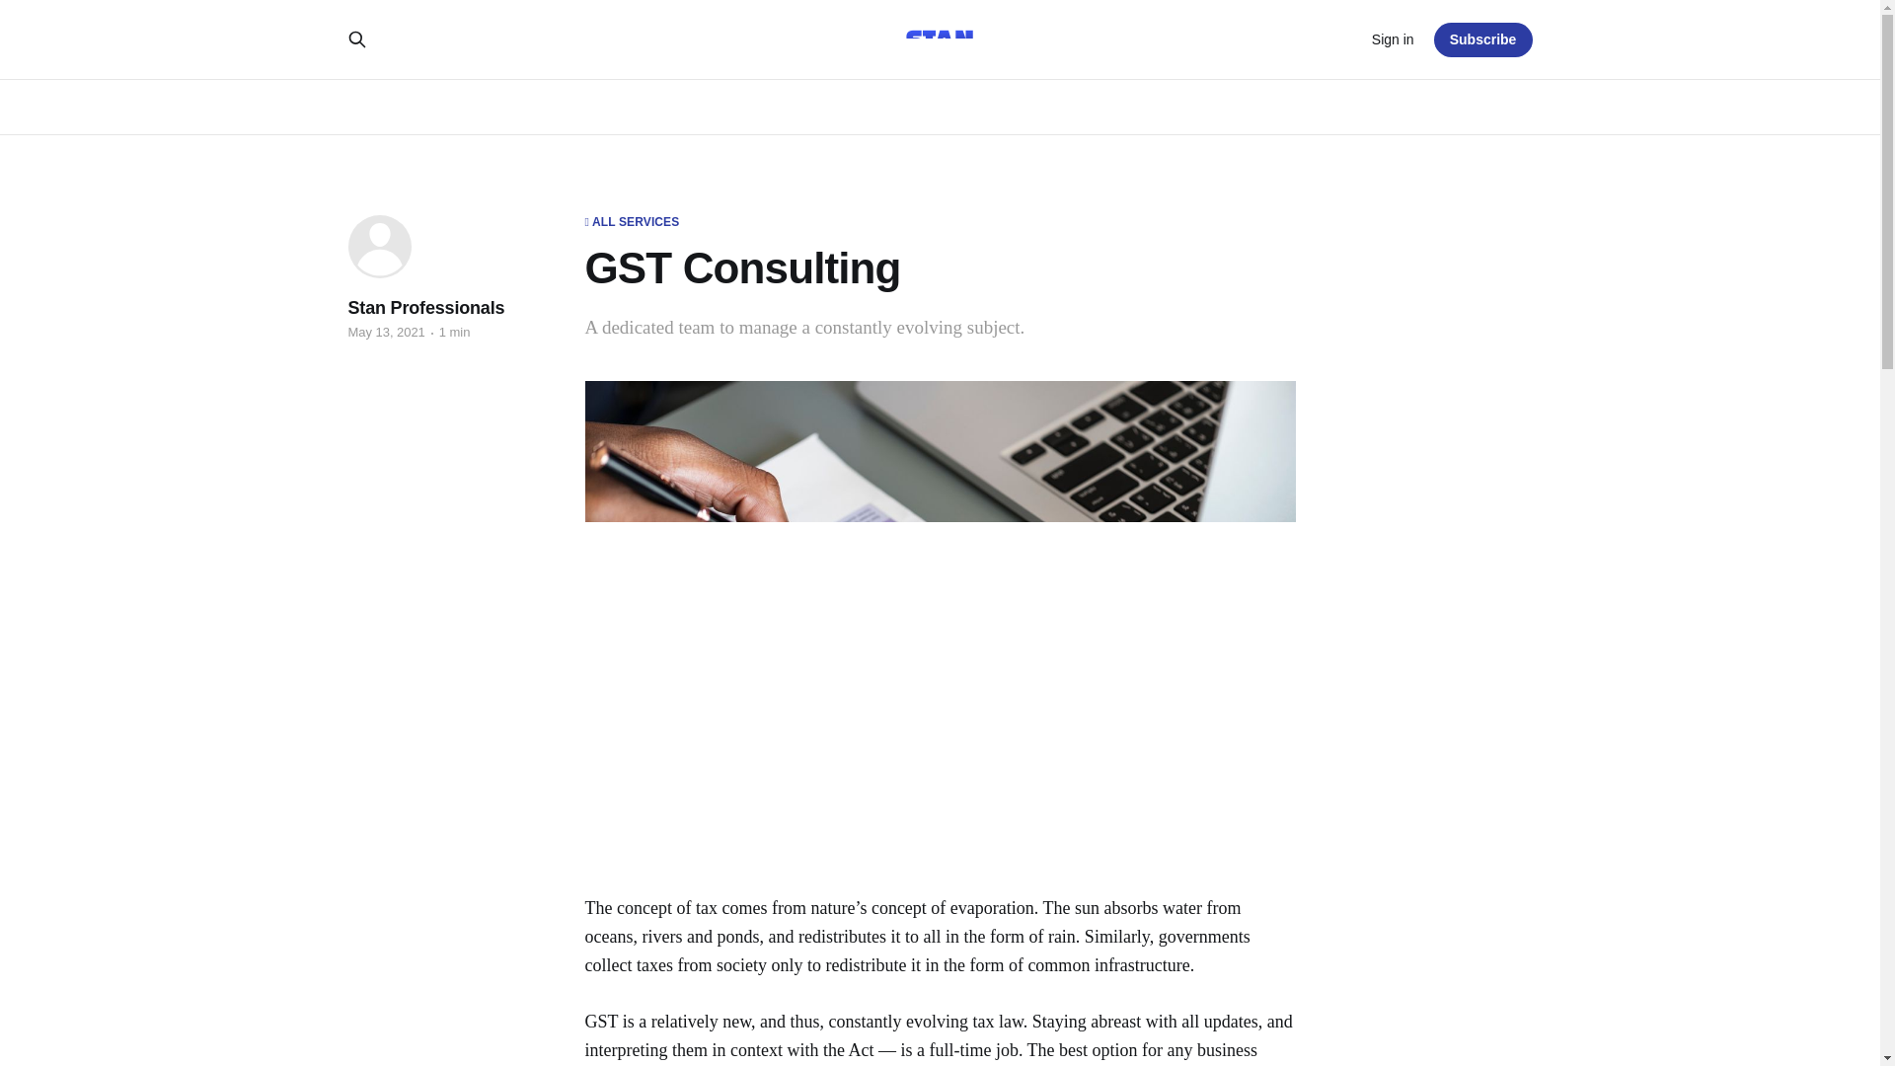 The width and height of the screenshot is (1895, 1066). I want to click on Sign in, so click(1393, 39).